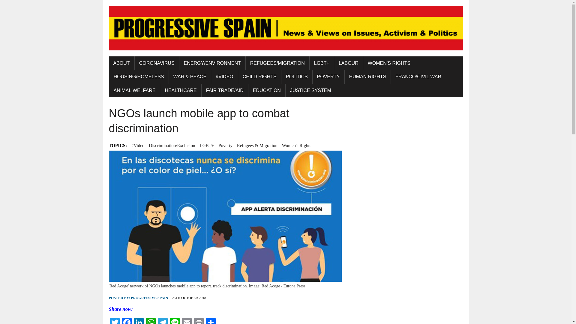  I want to click on ANIMAL WELFARE, so click(134, 91).